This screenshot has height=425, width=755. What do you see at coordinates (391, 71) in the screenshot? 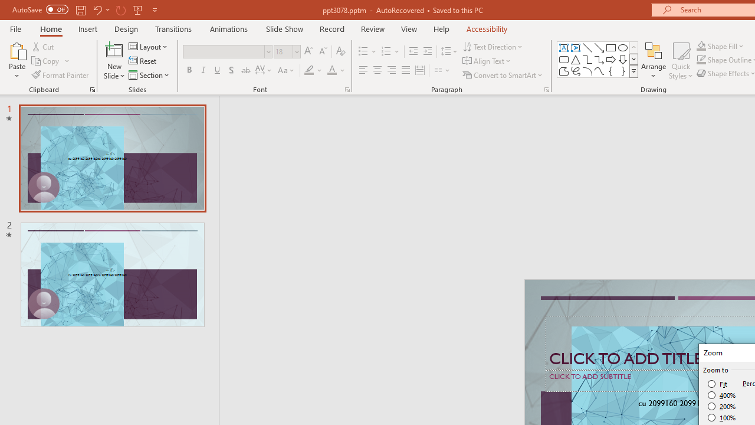
I see `Align Right` at bounding box center [391, 71].